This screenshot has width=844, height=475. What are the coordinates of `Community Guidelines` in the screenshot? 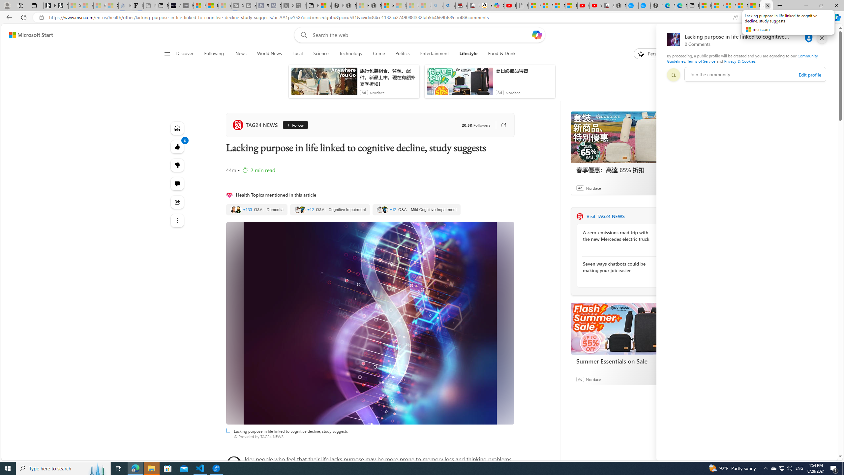 It's located at (742, 58).